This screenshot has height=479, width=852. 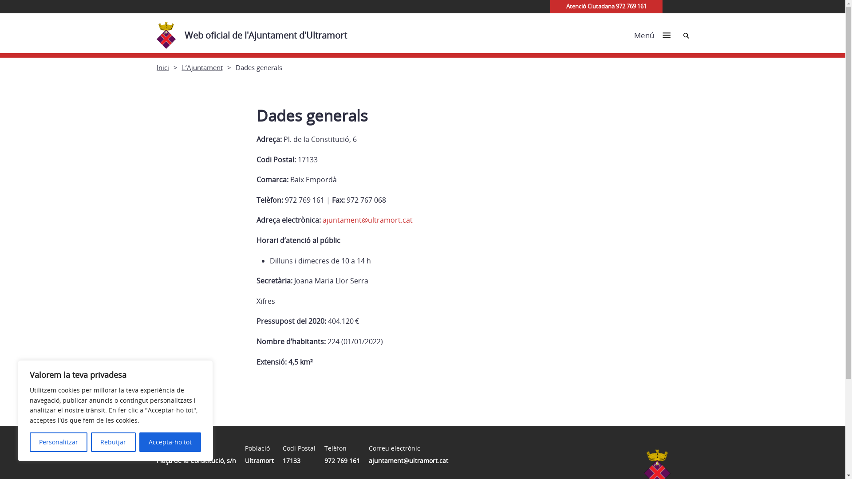 I want to click on 972 769 161, so click(x=342, y=460).